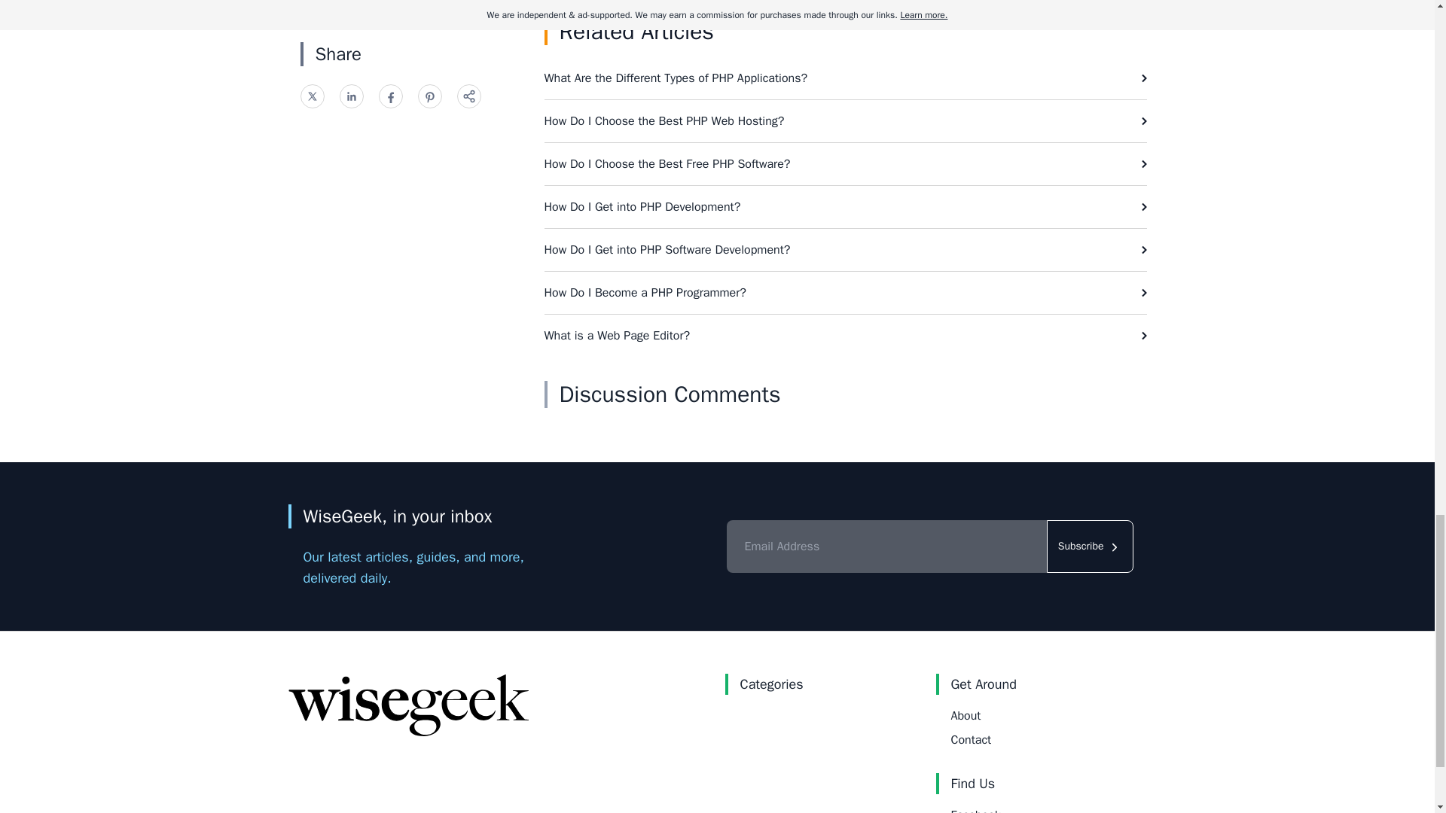 The height and width of the screenshot is (813, 1446). What do you see at coordinates (845, 78) in the screenshot?
I see `What Are the Different Types of PHP Applications?` at bounding box center [845, 78].